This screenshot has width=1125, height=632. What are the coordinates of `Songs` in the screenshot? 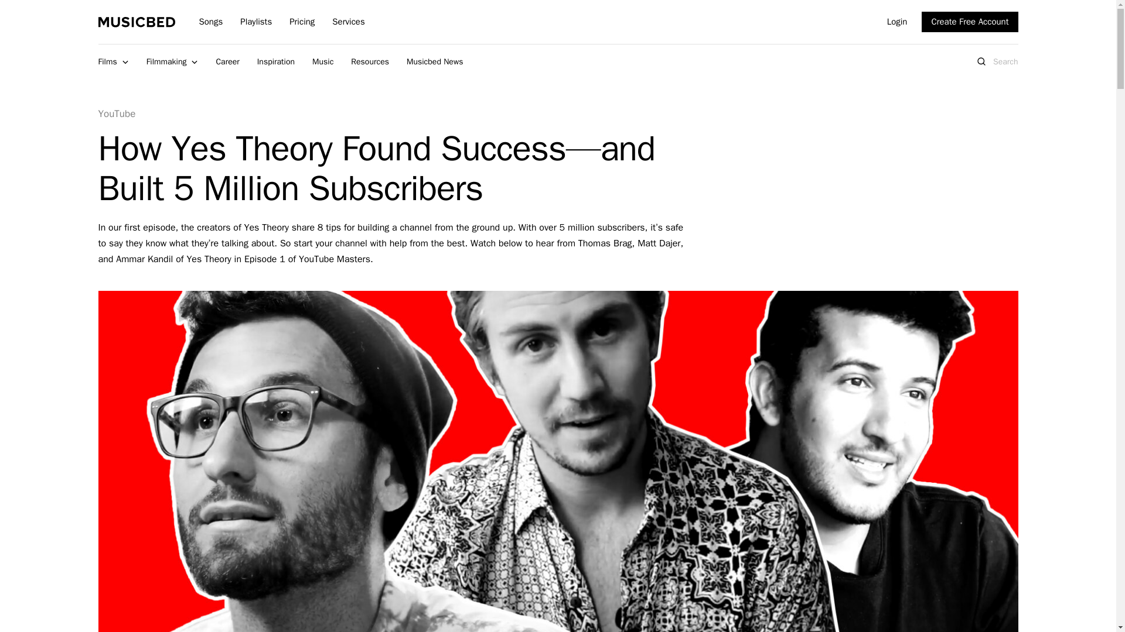 It's located at (211, 22).